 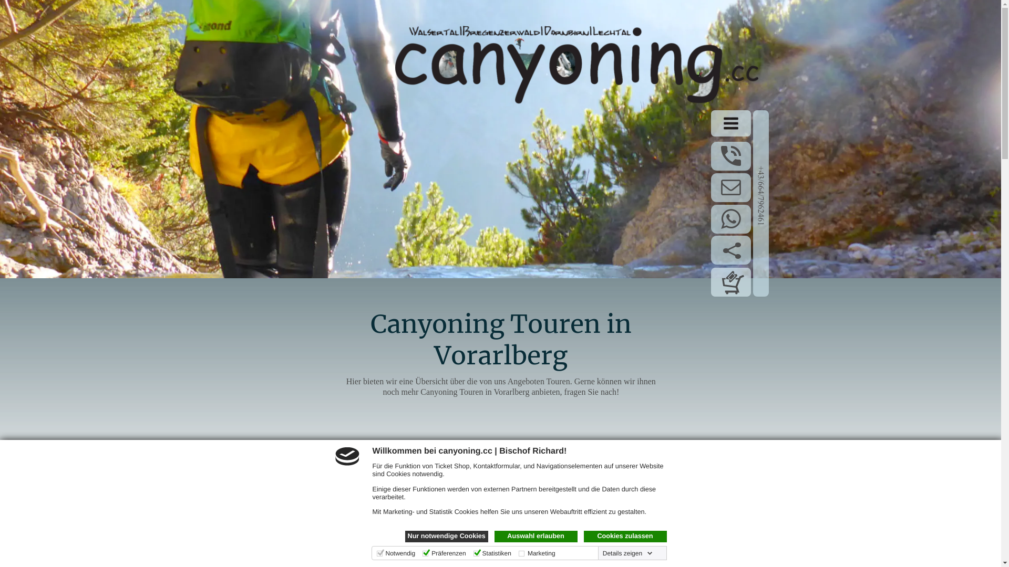 I want to click on Funny Water, so click(x=293, y=465).